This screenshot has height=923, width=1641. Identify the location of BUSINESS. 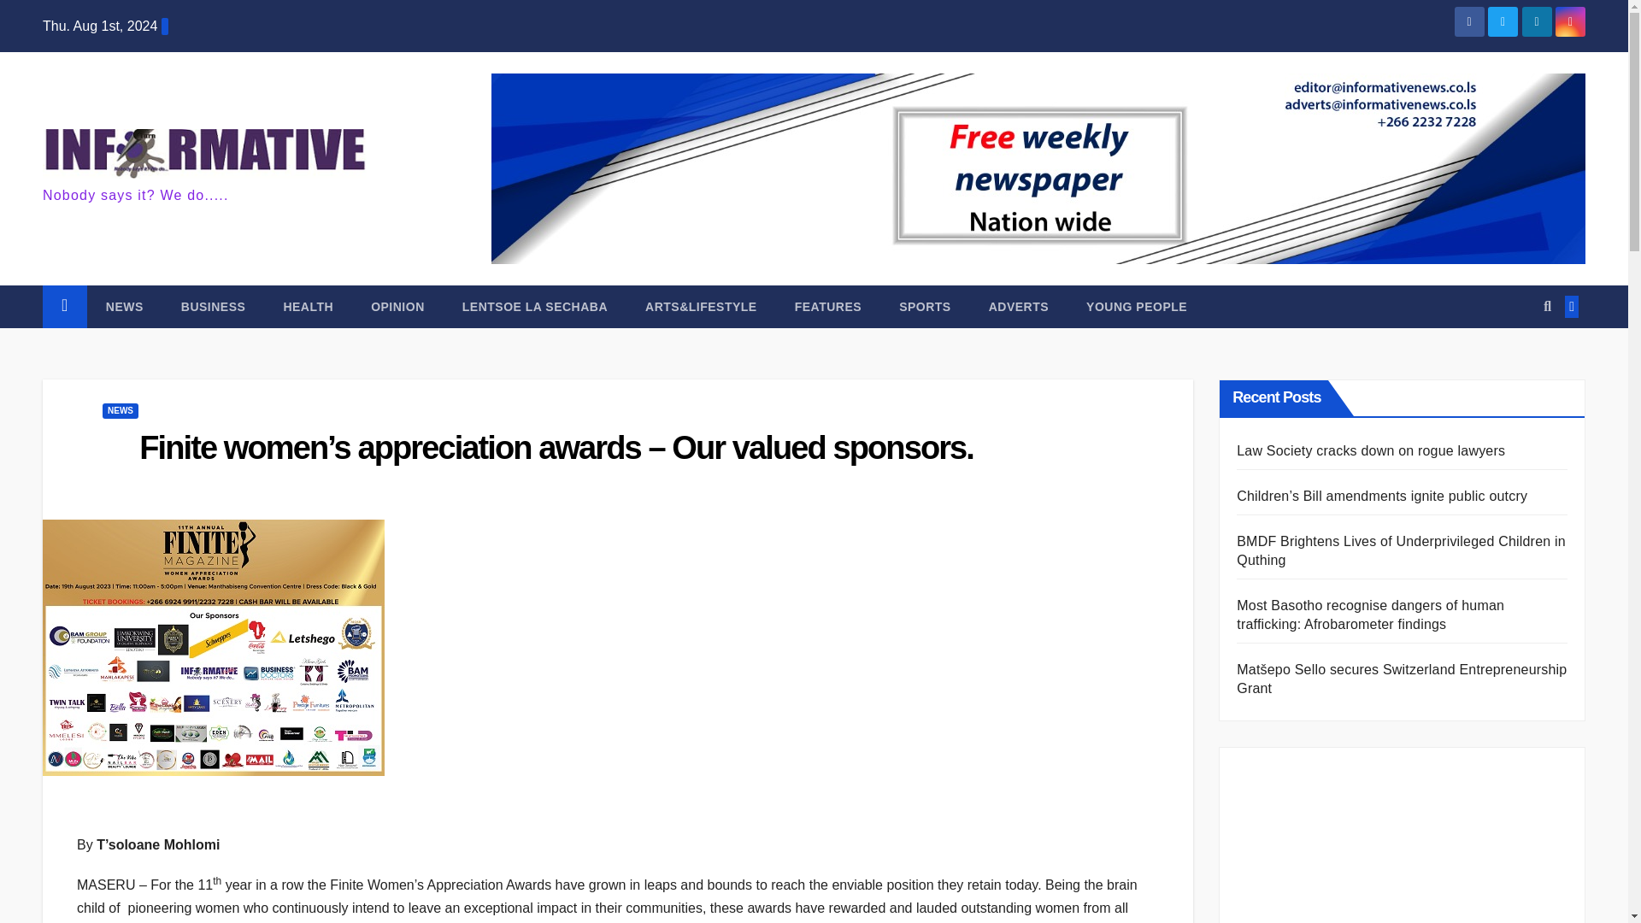
(214, 306).